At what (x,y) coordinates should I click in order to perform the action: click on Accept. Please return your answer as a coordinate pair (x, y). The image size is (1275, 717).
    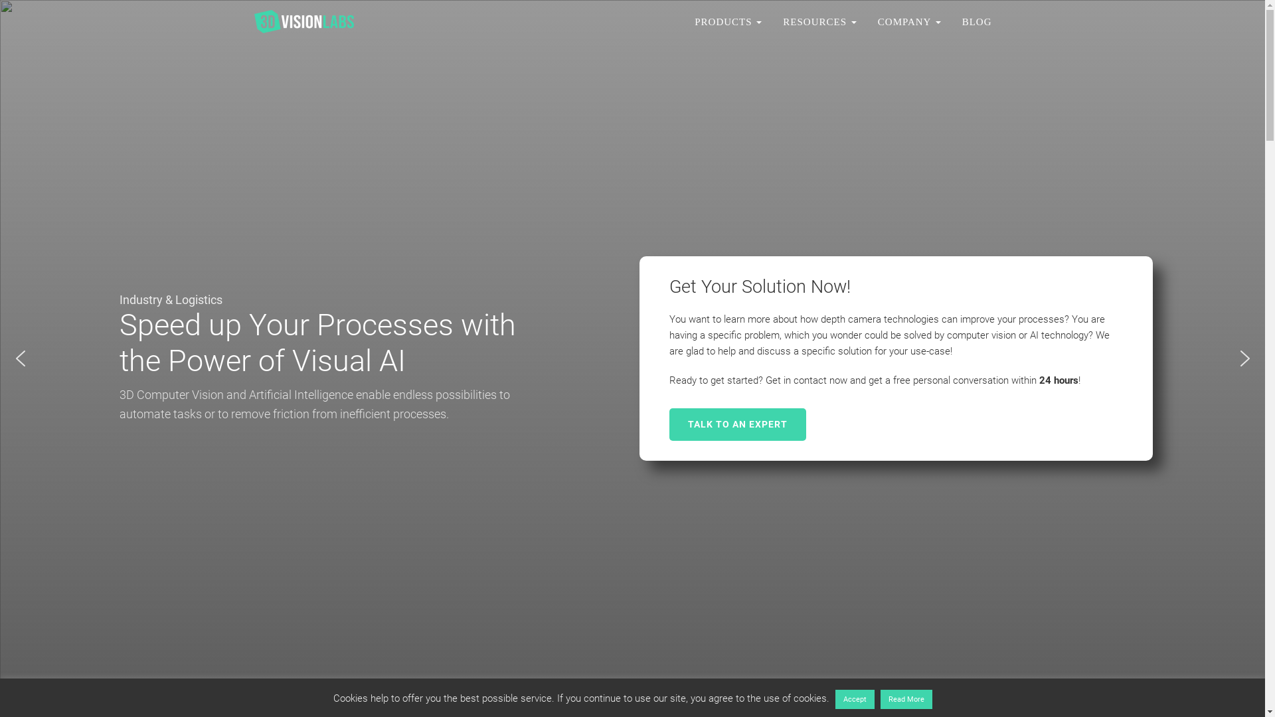
    Looking at the image, I should click on (855, 700).